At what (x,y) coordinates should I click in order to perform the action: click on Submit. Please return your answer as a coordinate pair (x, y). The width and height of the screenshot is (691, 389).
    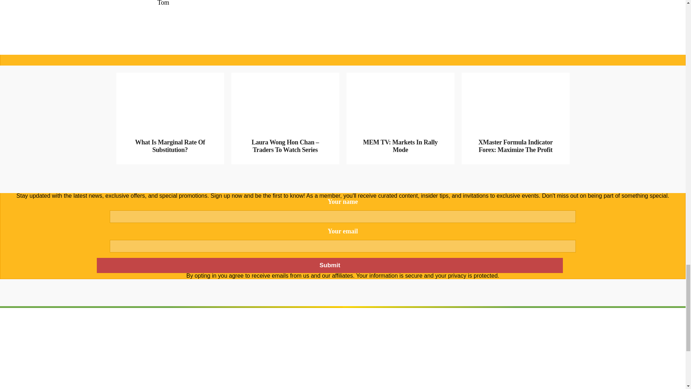
    Looking at the image, I should click on (329, 265).